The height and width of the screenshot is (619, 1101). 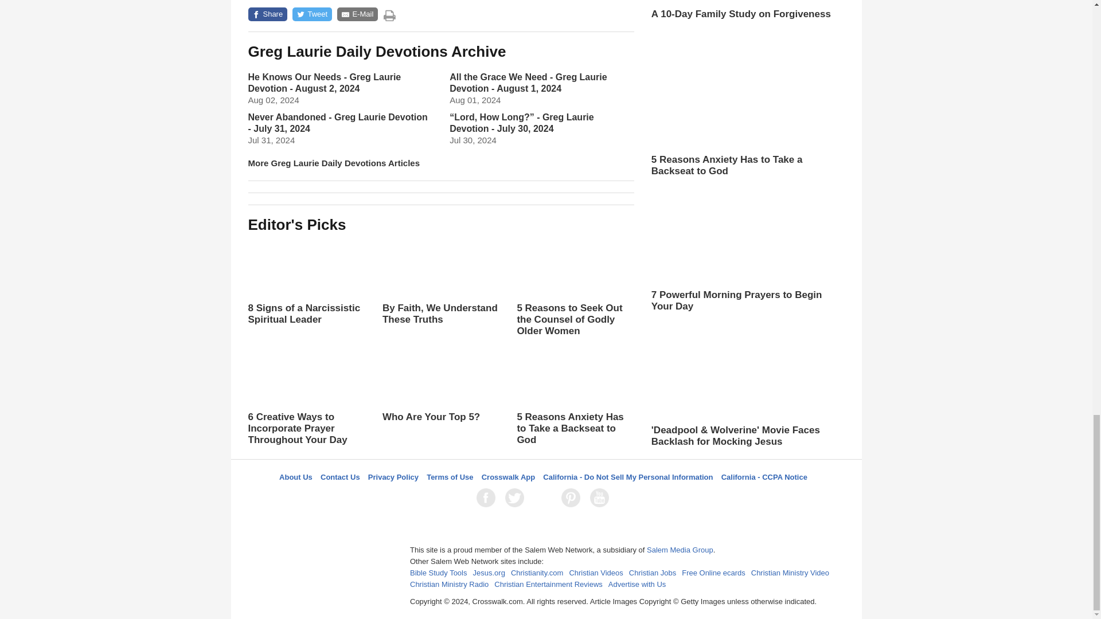 I want to click on 5 Reasons to Seek Out the Counsel of Godly Older Women, so click(x=575, y=287).